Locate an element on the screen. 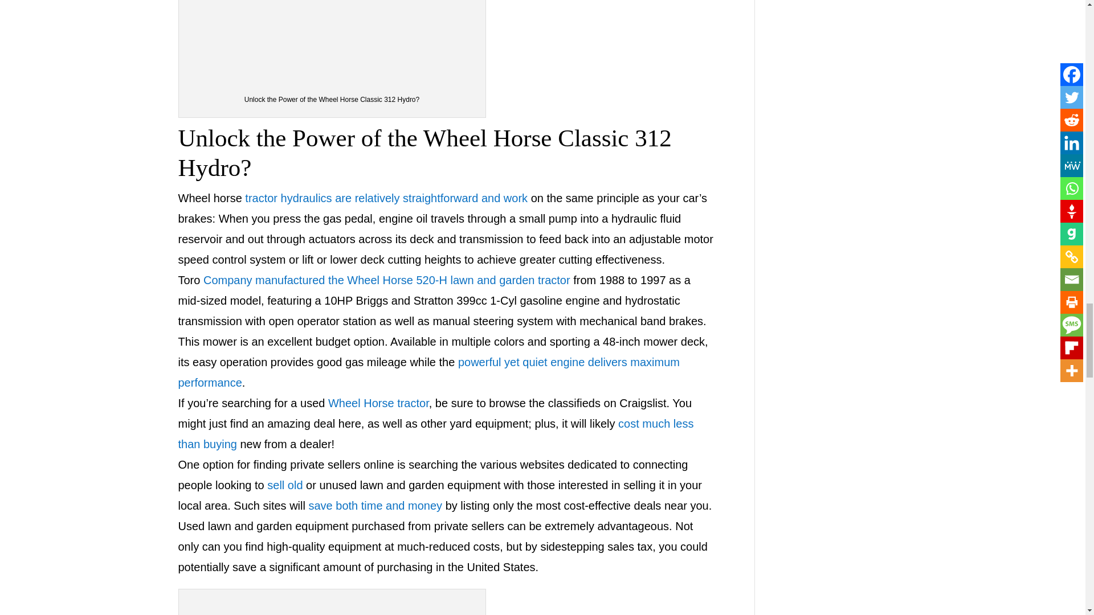  Unlock the Power of the Wheel Horse Classic 312 Hydro? is located at coordinates (332, 41).